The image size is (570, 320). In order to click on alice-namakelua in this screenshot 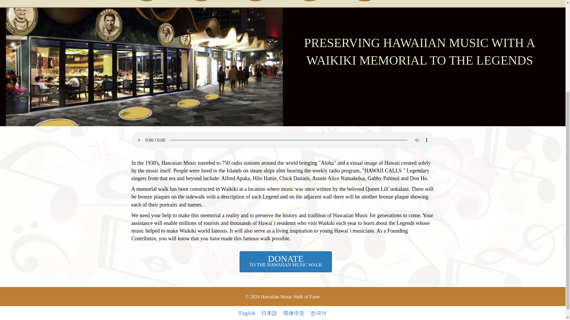, I will do `click(286, 262)`.